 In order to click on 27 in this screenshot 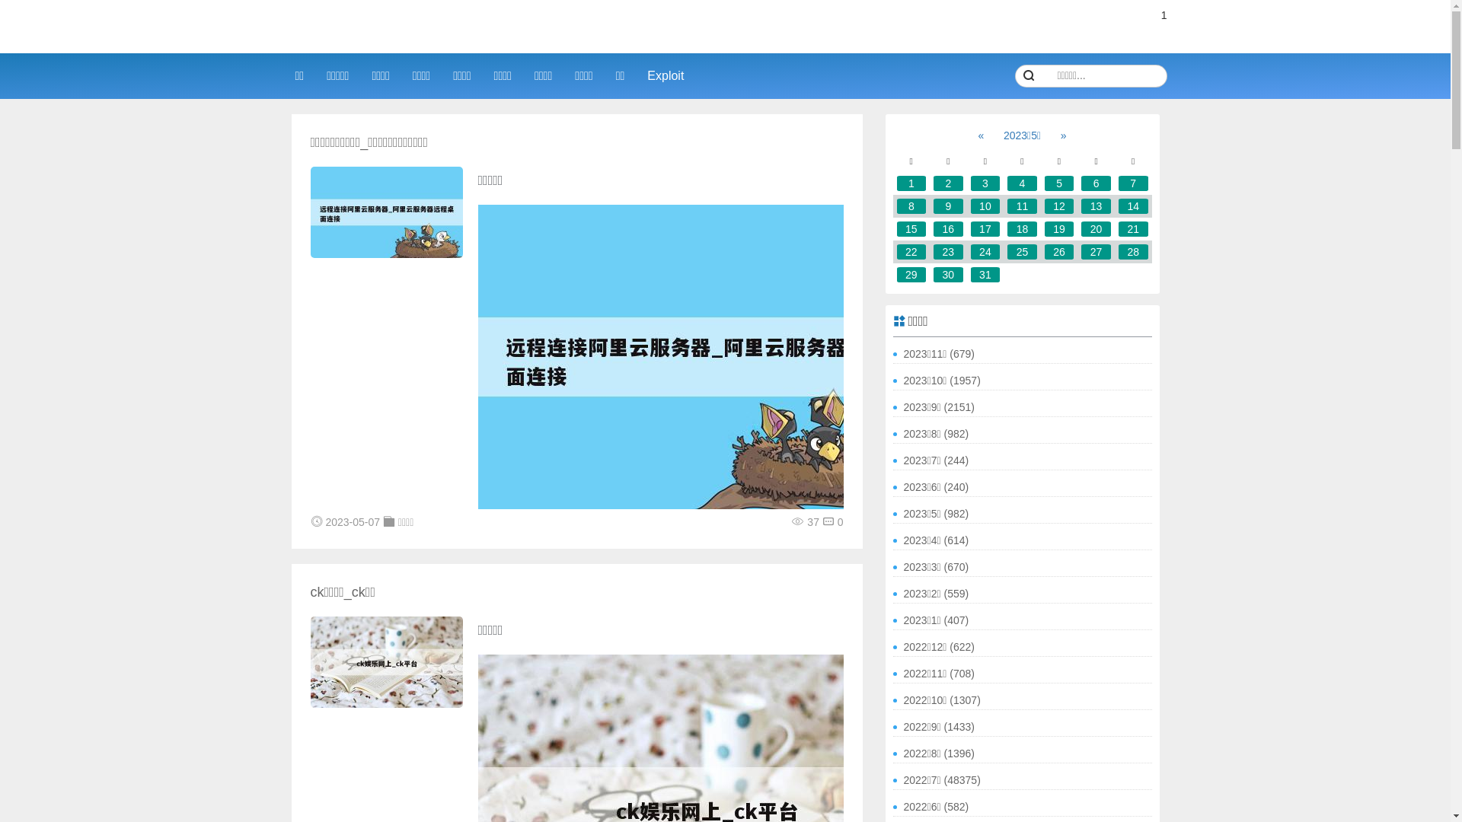, I will do `click(1096, 252)`.